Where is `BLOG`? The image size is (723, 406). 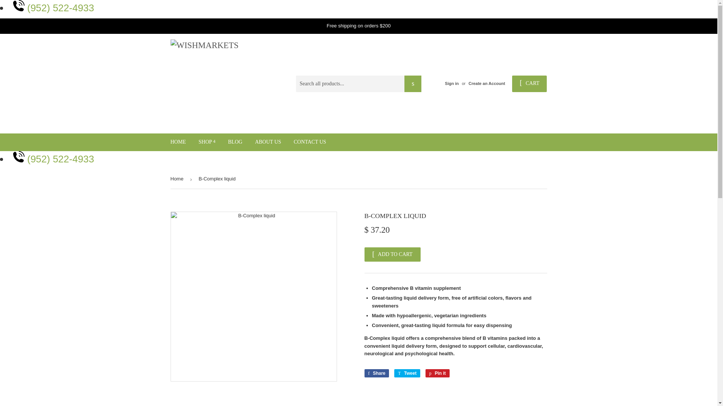 BLOG is located at coordinates (235, 142).